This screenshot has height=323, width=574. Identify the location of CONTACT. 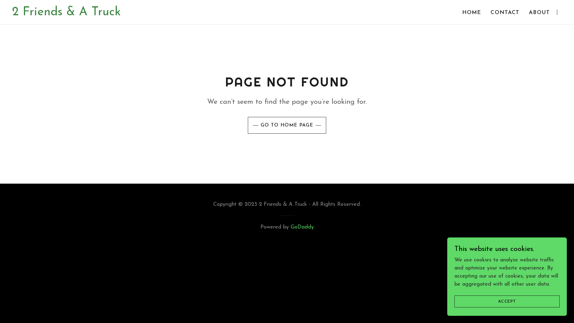
(505, 13).